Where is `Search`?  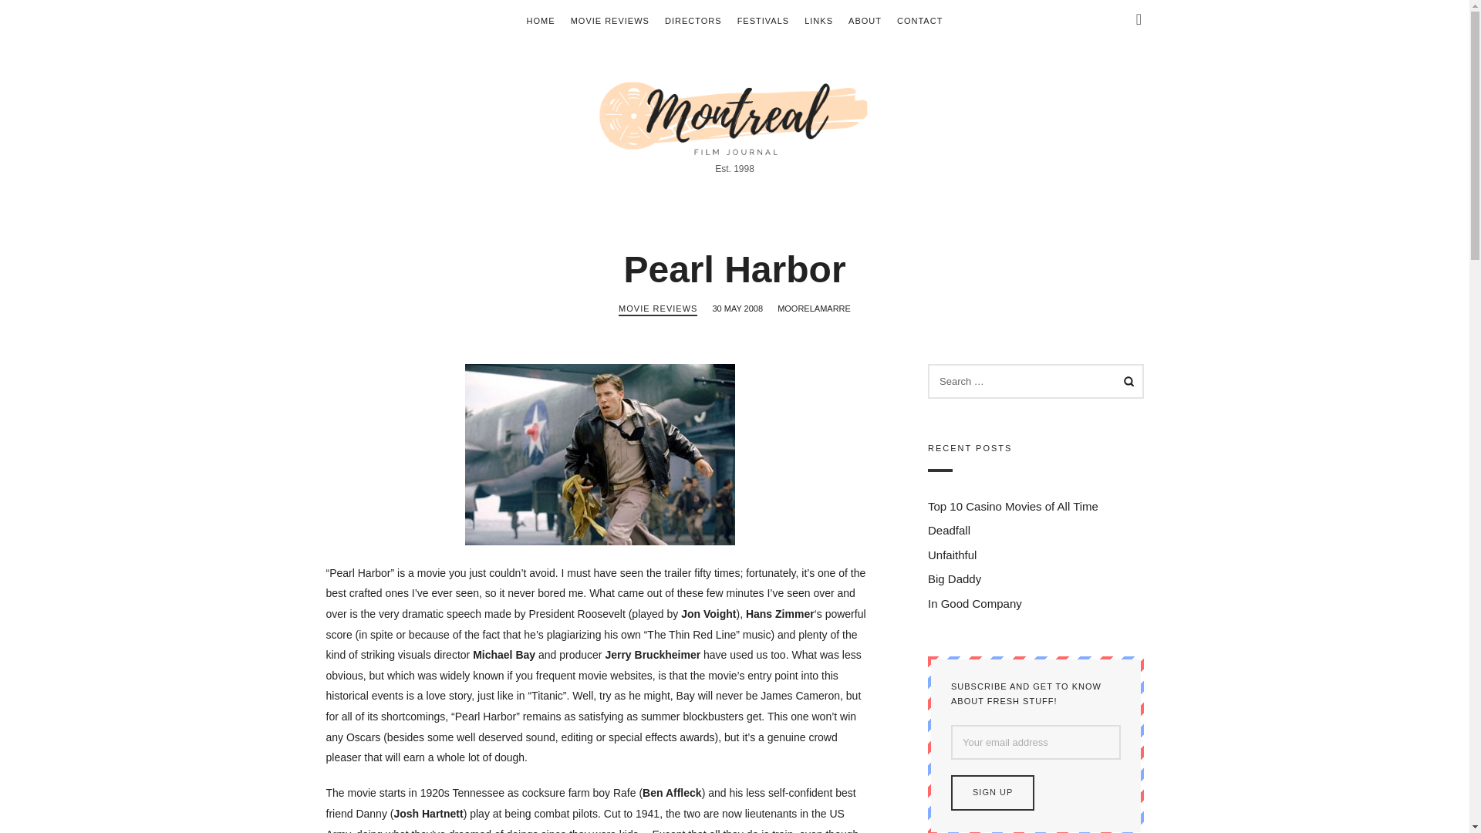 Search is located at coordinates (42, 17).